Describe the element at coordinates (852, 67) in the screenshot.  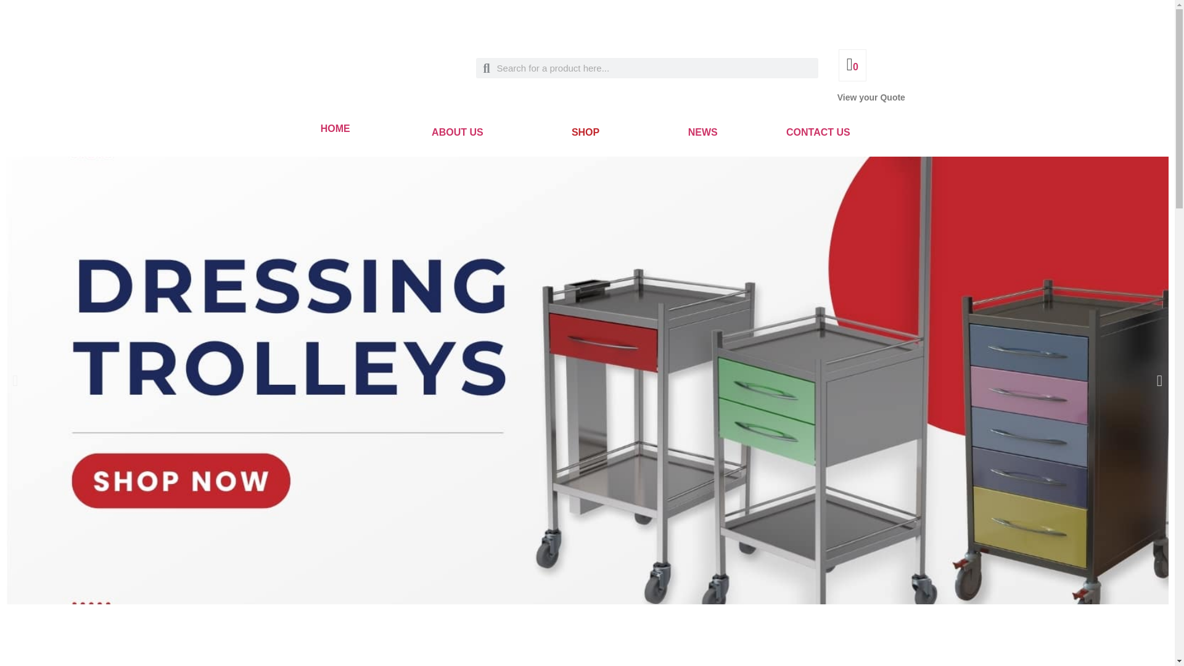
I see `0` at that location.